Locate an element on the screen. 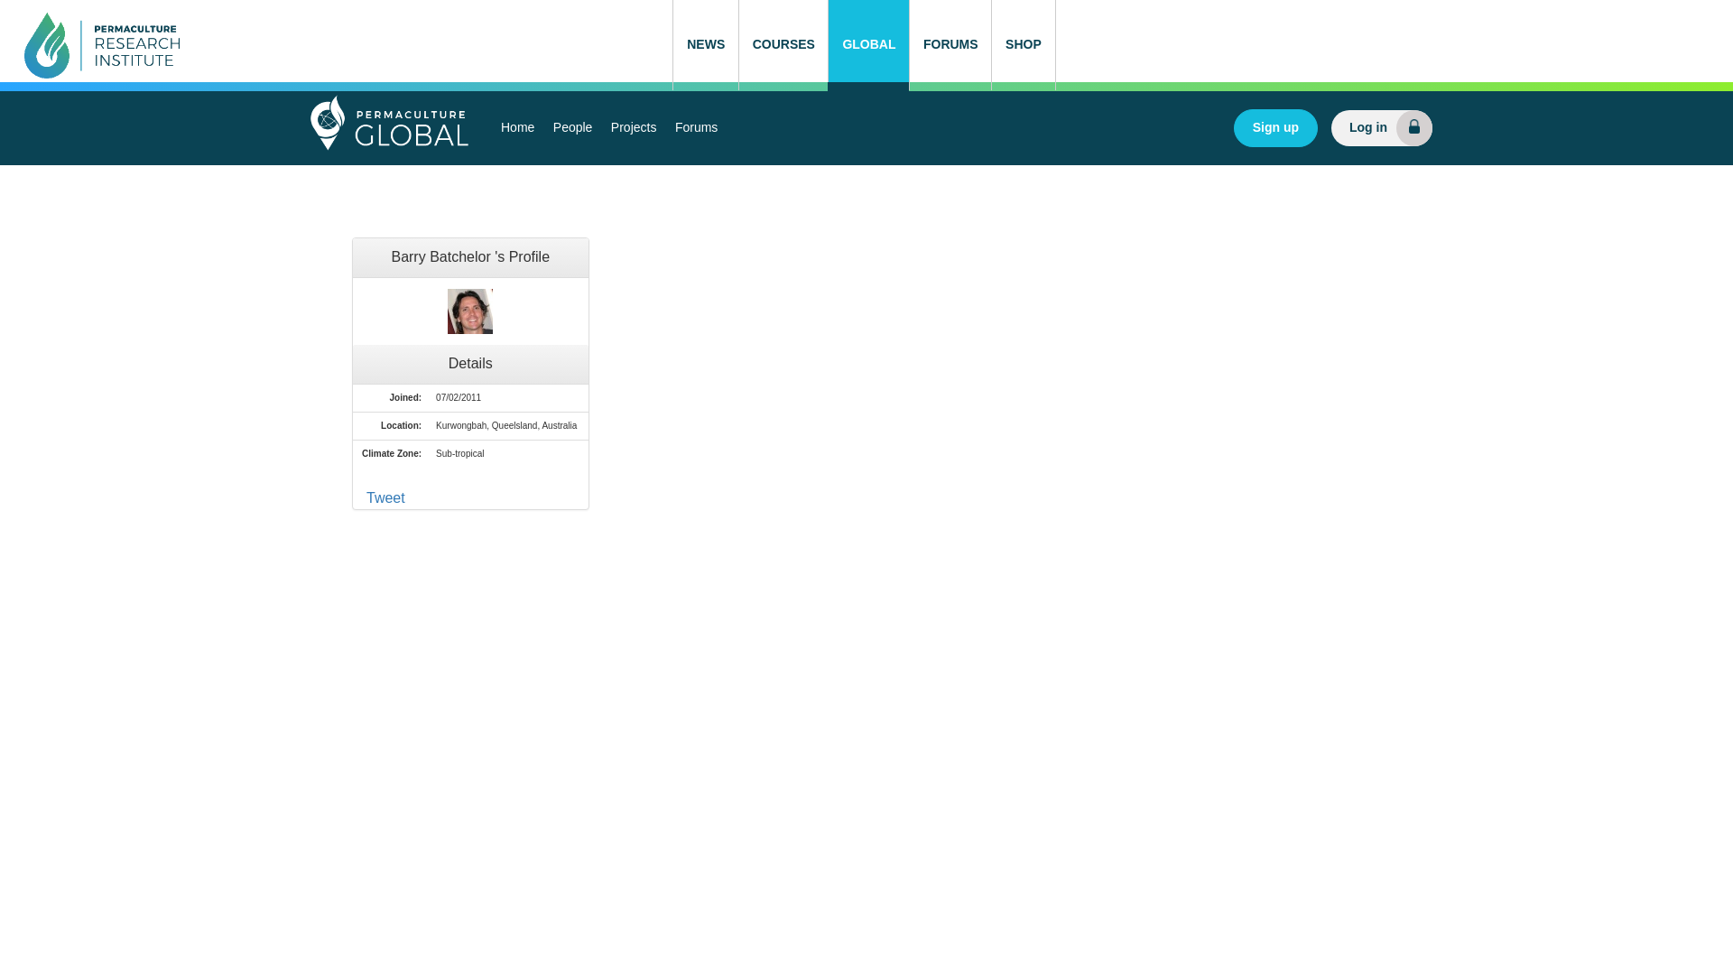  Sign up is located at coordinates (1275, 128).